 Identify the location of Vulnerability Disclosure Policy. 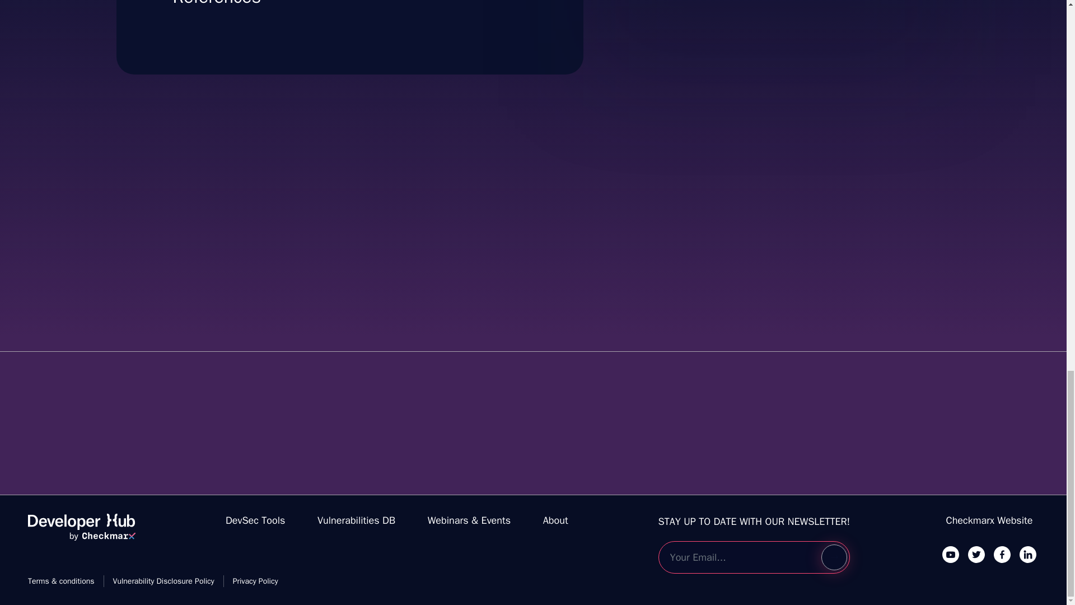
(81, 532).